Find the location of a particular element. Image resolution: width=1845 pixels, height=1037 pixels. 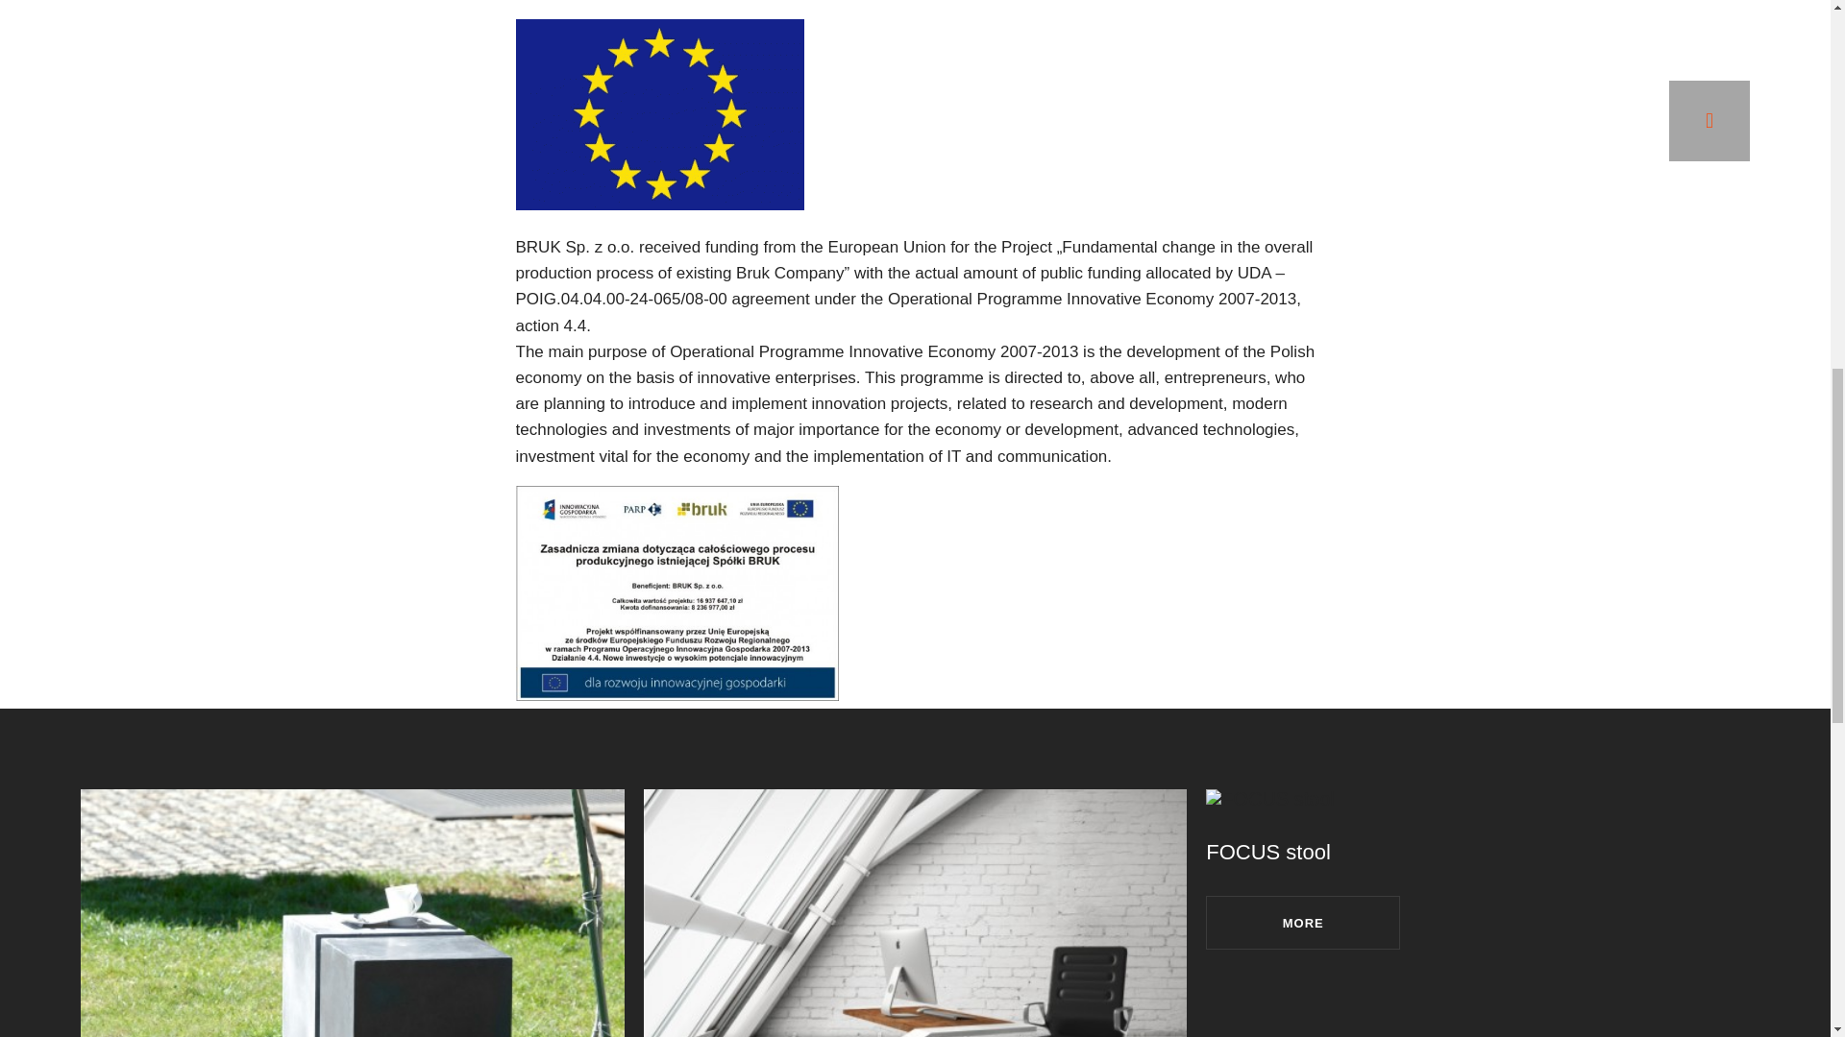

MORE is located at coordinates (1303, 923).